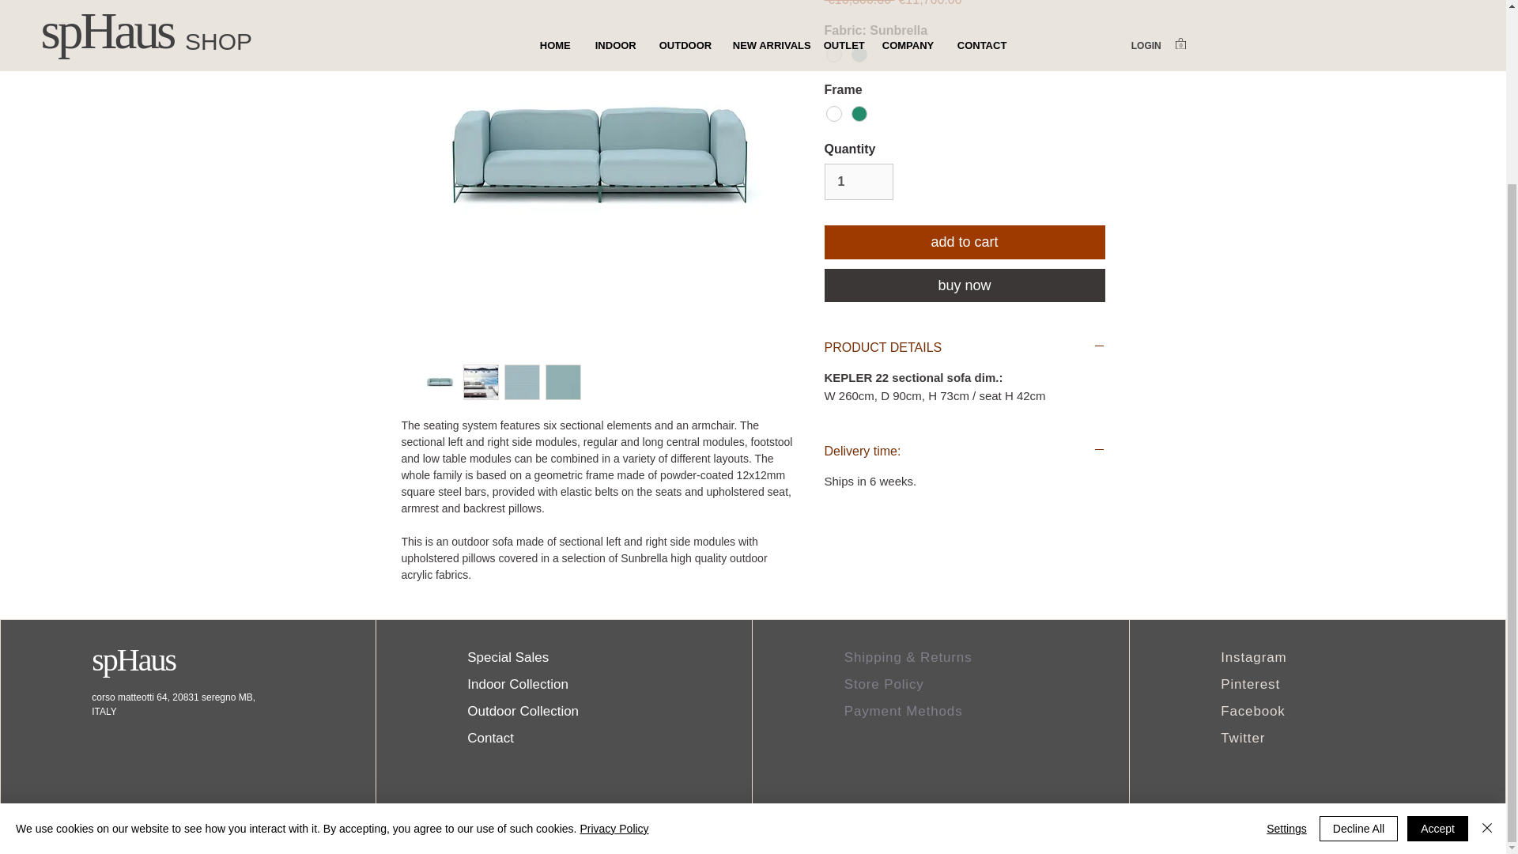 This screenshot has height=854, width=1518. I want to click on Indoor Collection, so click(517, 684).